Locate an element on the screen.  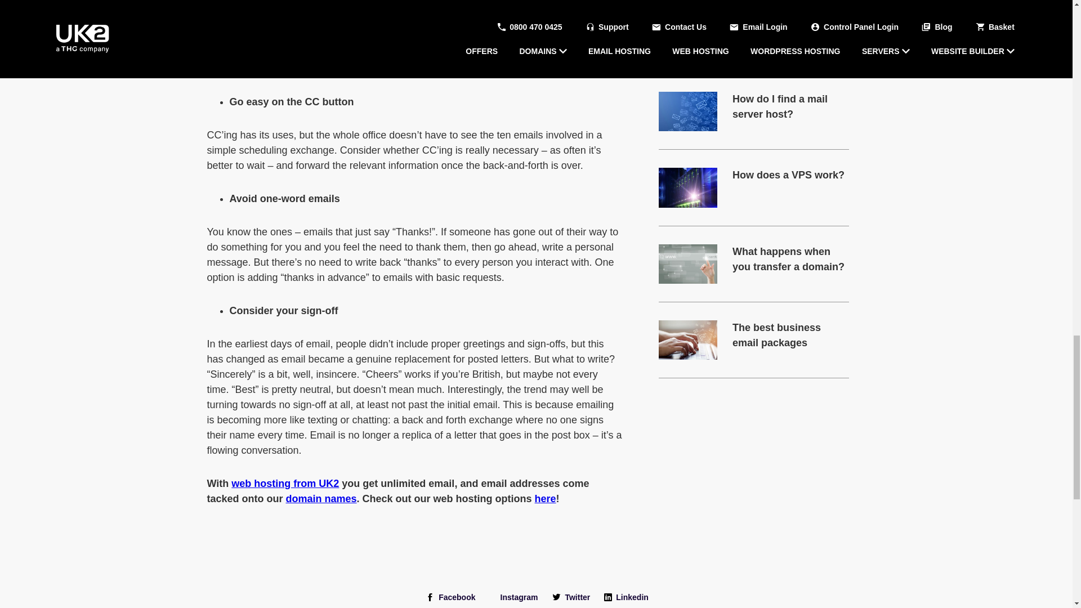
How do I find a mail server host? is located at coordinates (790, 107).